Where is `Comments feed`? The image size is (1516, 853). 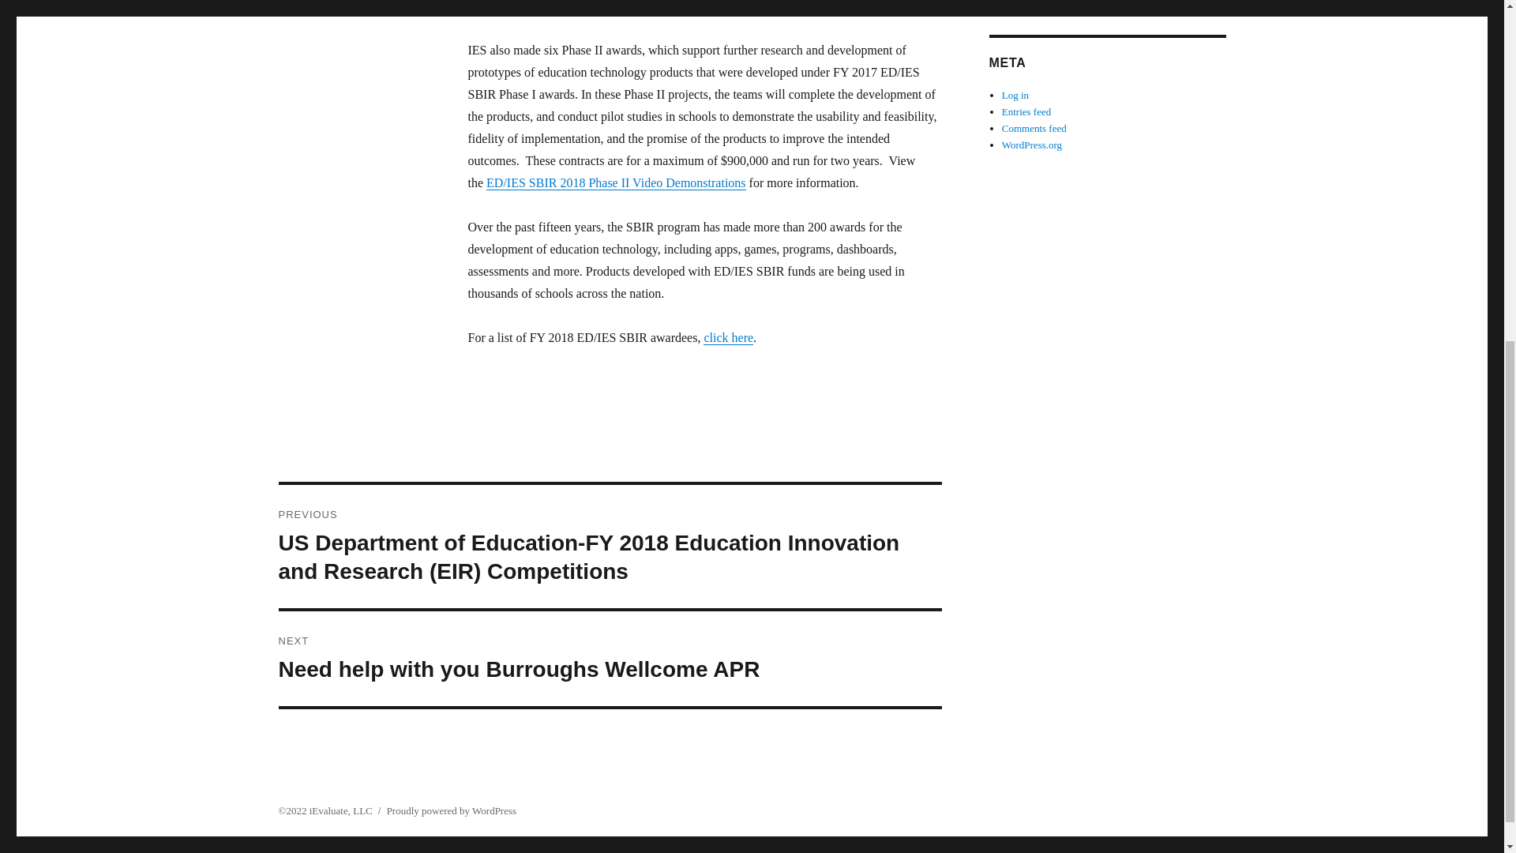 Comments feed is located at coordinates (452, 810).